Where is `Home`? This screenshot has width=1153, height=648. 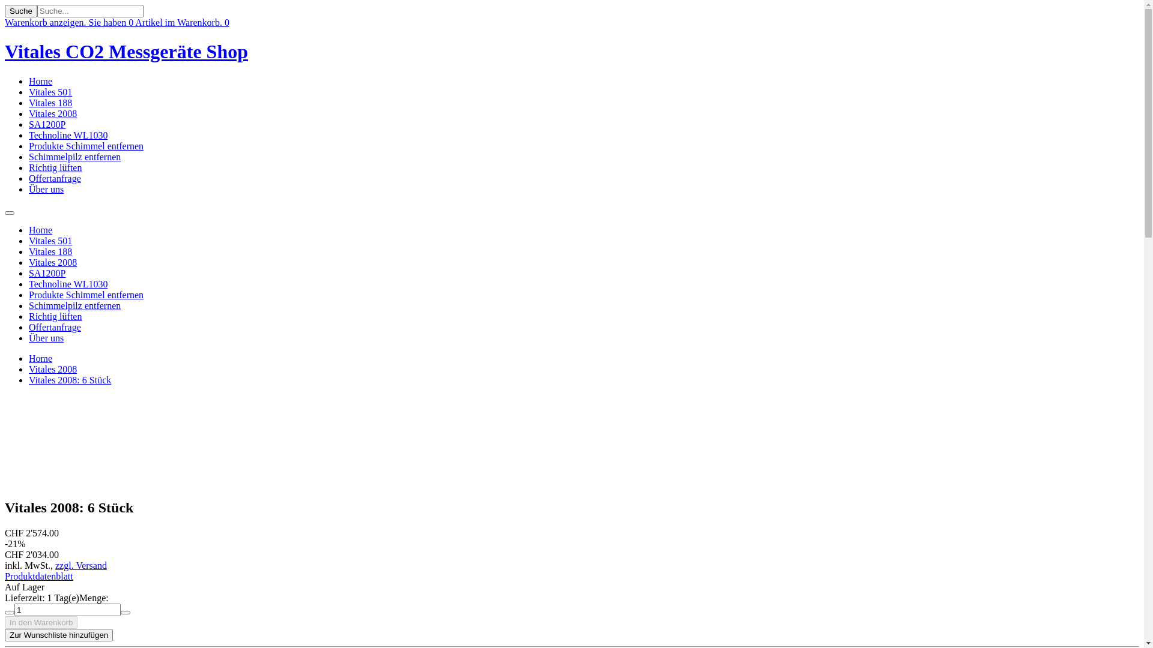 Home is located at coordinates (41, 230).